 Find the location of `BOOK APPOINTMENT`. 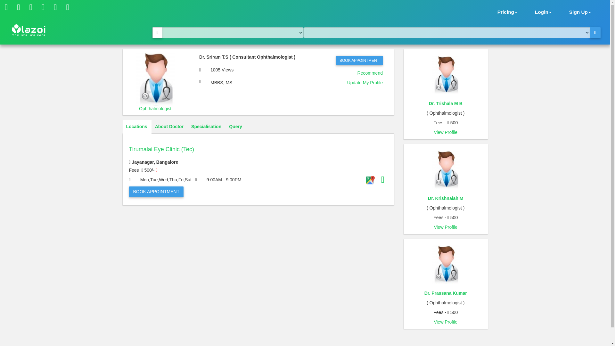

BOOK APPOINTMENT is located at coordinates (359, 60).